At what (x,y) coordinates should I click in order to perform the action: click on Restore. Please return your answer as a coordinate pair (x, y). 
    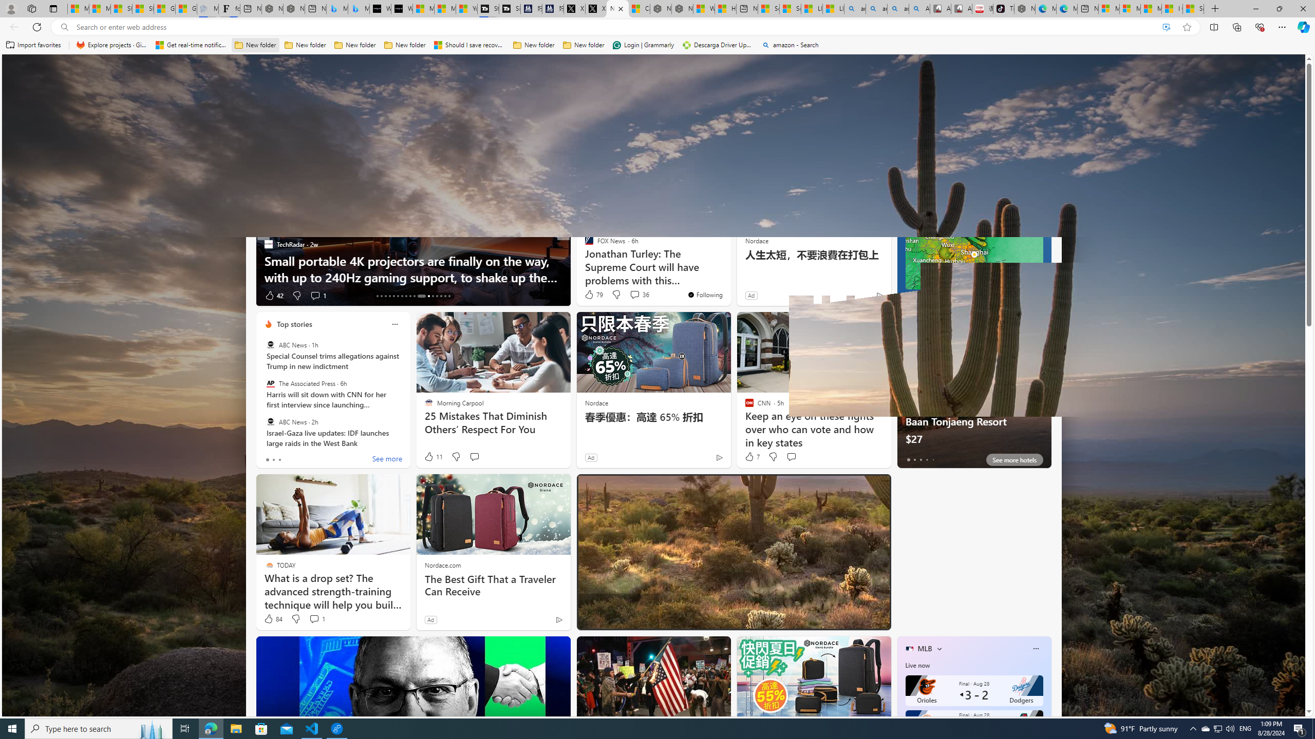
    Looking at the image, I should click on (1279, 9).